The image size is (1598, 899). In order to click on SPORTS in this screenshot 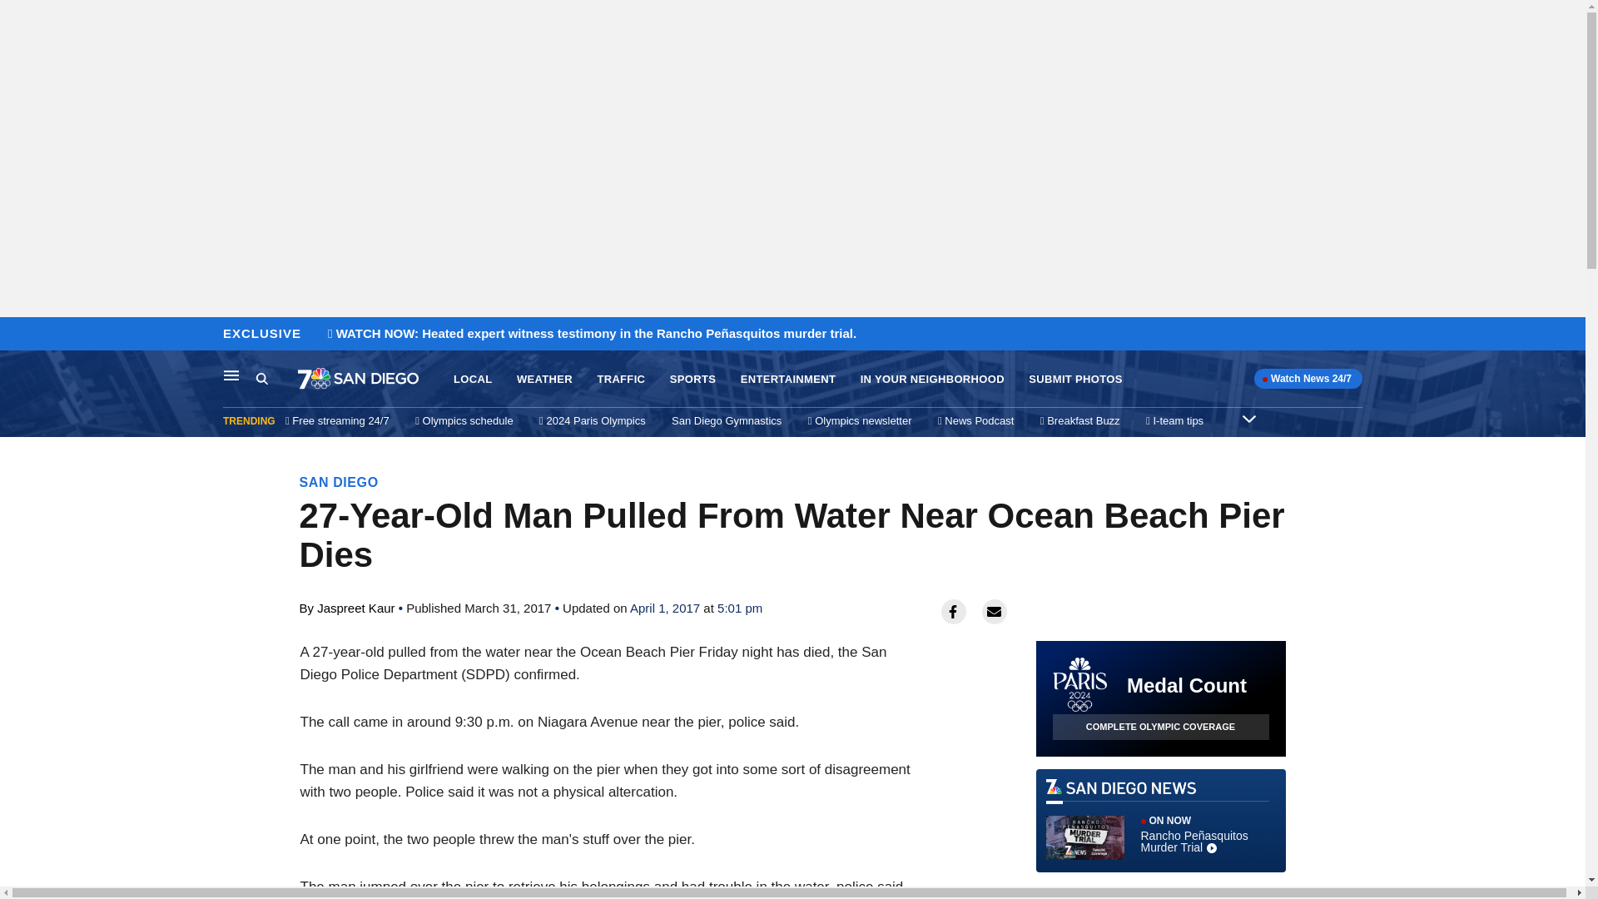, I will do `click(692, 380)`.